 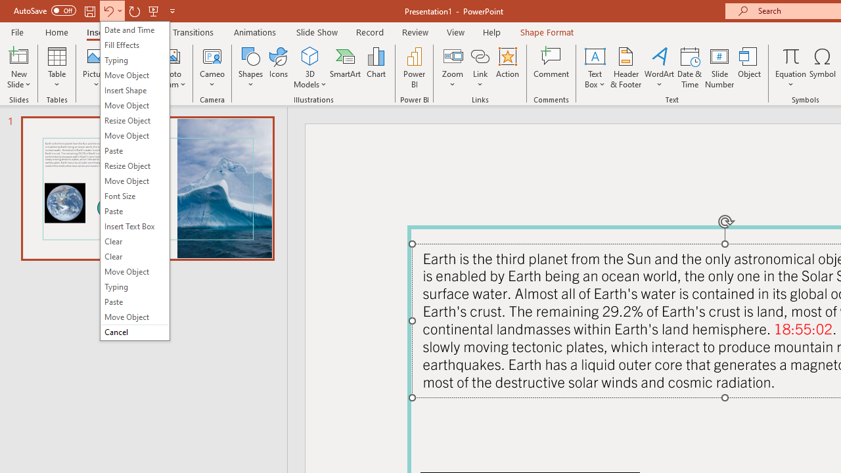 What do you see at coordinates (213, 55) in the screenshot?
I see `Cameo` at bounding box center [213, 55].